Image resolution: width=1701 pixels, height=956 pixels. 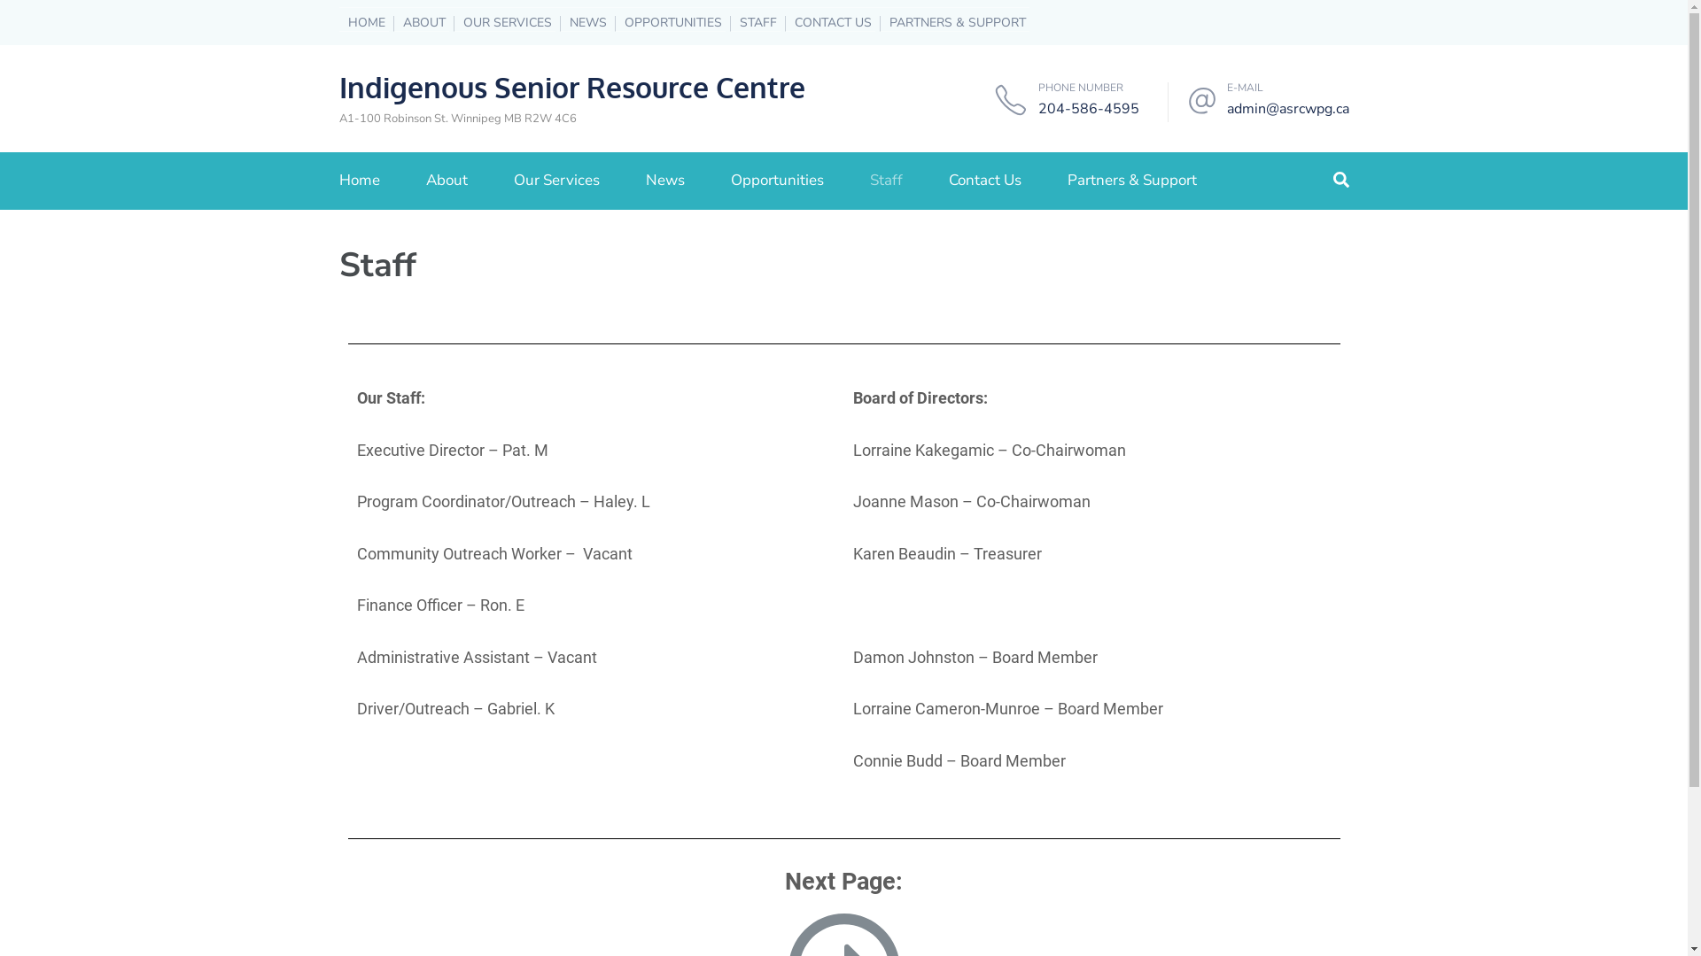 What do you see at coordinates (419, 23) in the screenshot?
I see `ABOUT` at bounding box center [419, 23].